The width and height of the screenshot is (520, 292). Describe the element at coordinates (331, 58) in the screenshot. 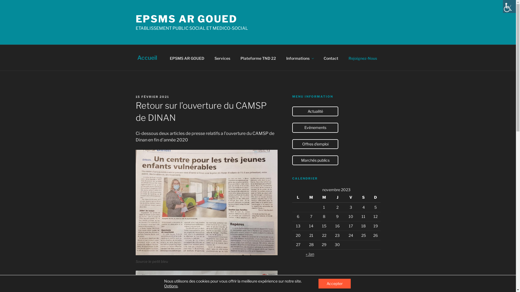

I see `Contact` at that location.